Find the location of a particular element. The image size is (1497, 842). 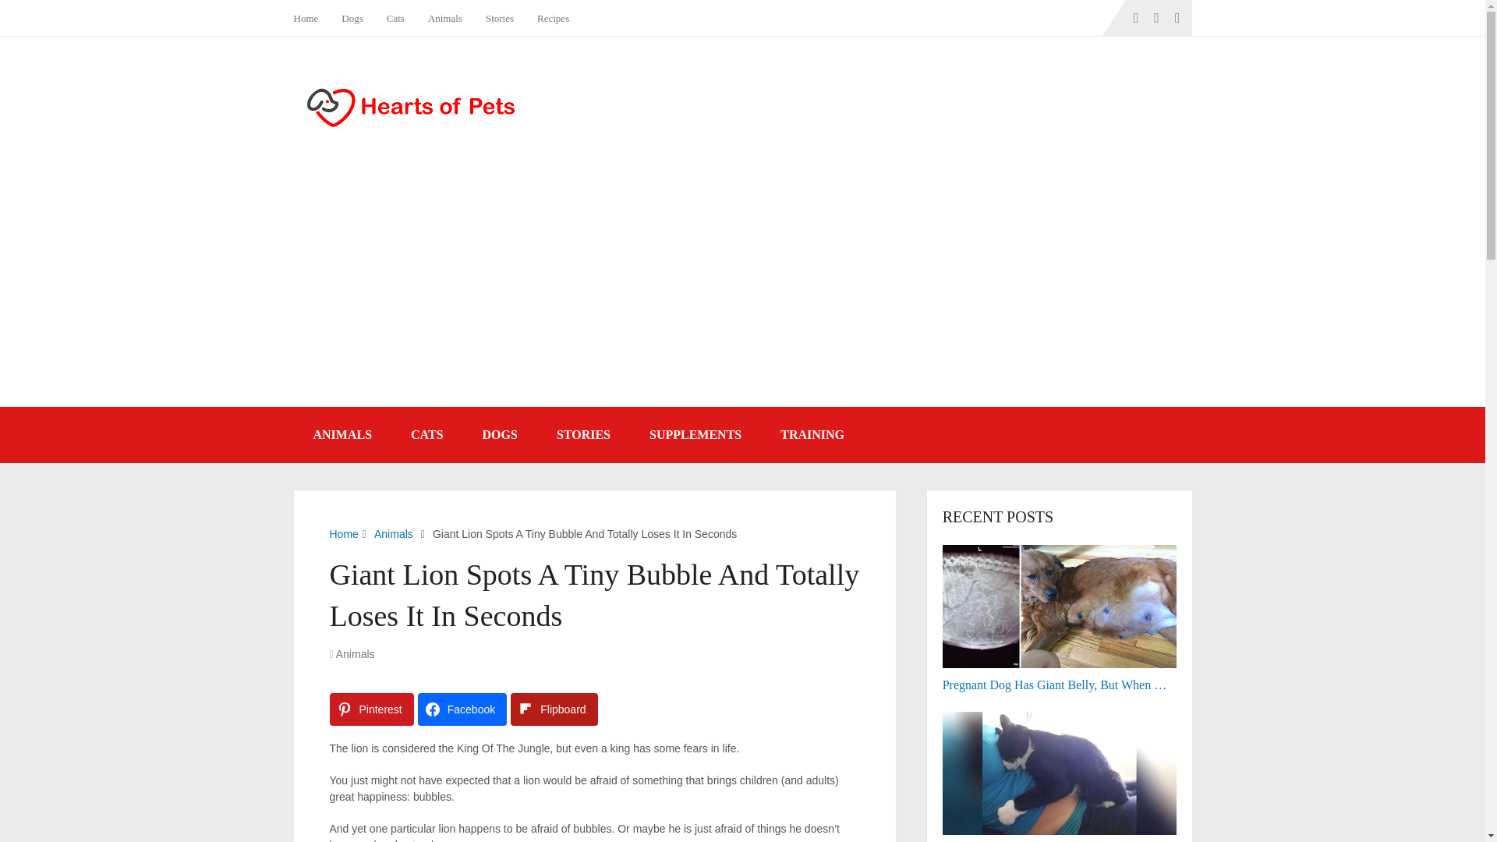

Share on Flipboard is located at coordinates (554, 709).